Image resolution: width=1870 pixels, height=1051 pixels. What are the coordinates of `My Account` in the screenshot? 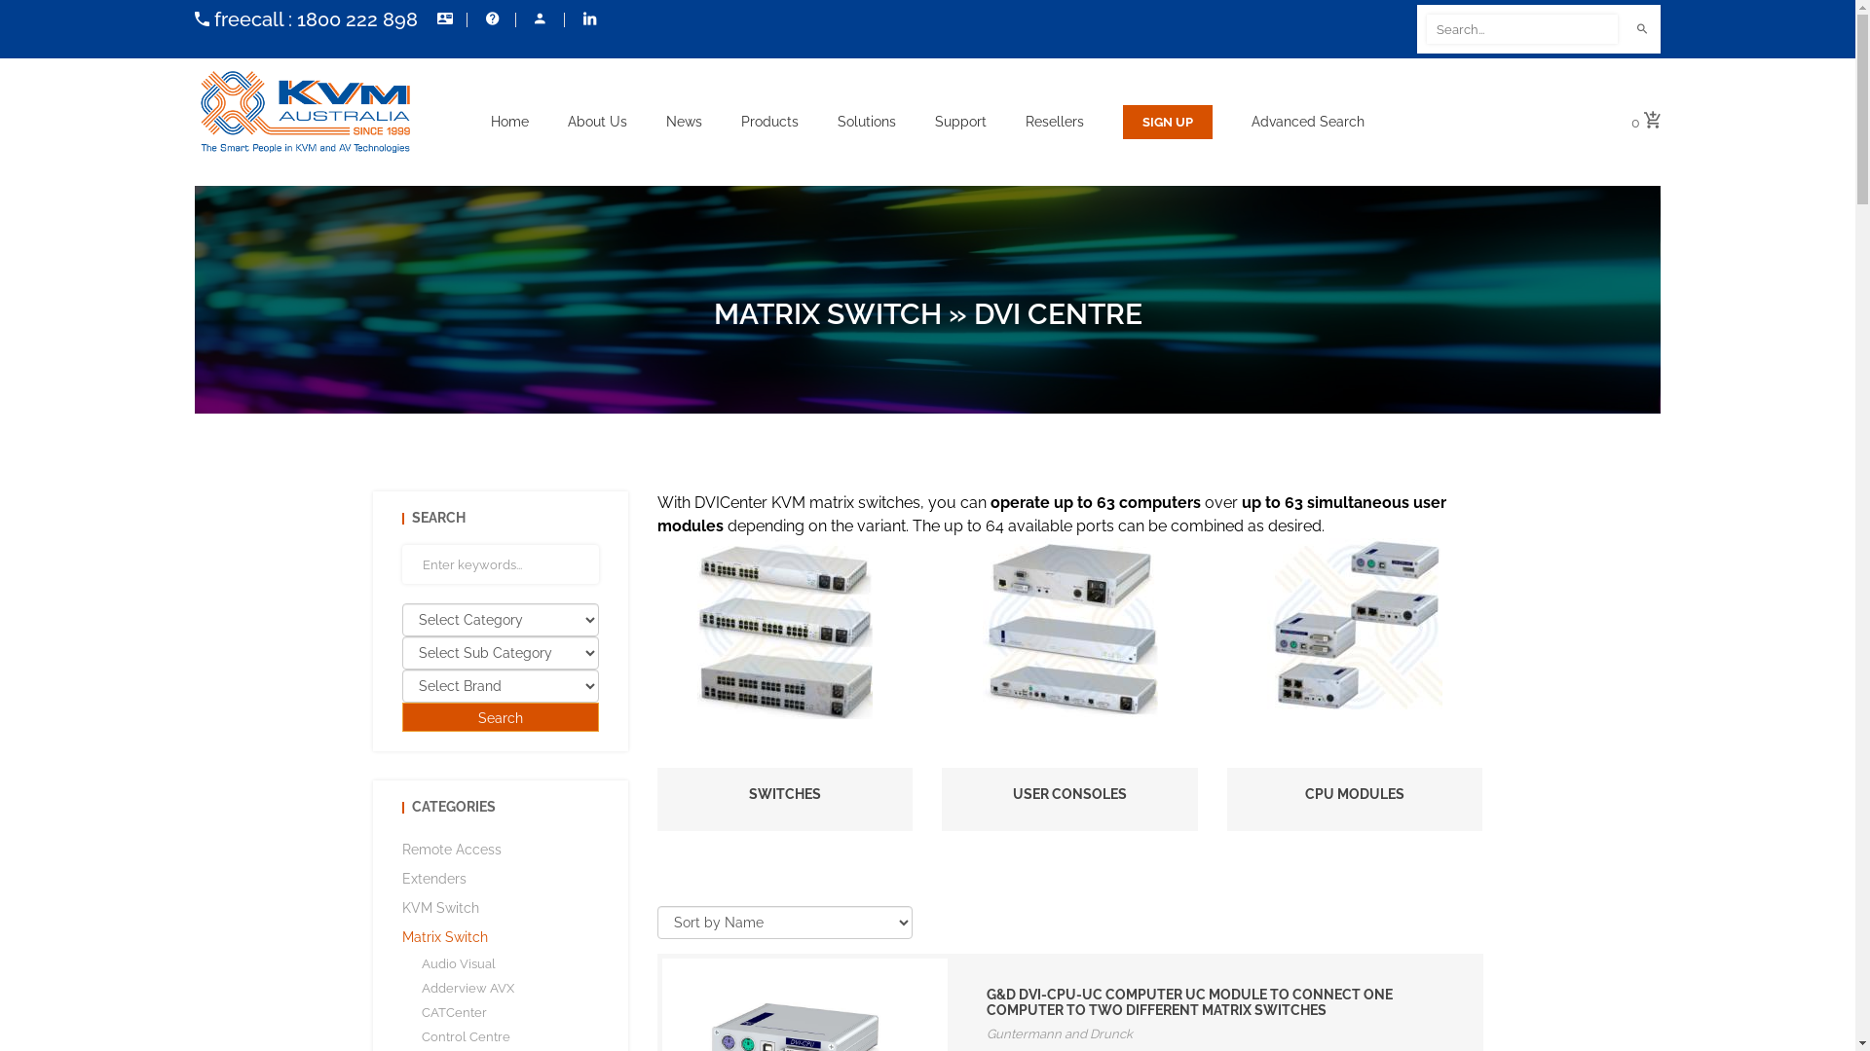 It's located at (540, 19).